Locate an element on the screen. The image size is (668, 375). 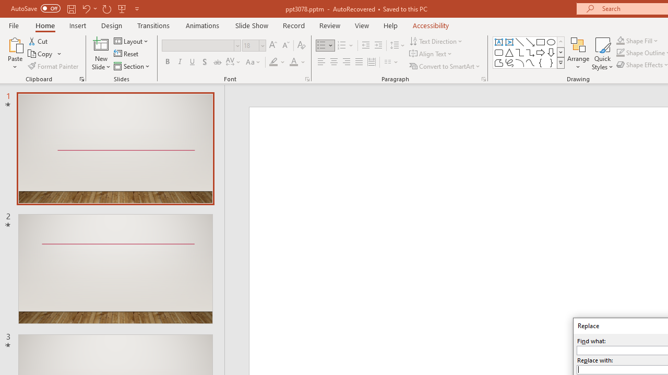
Font Size is located at coordinates (250, 45).